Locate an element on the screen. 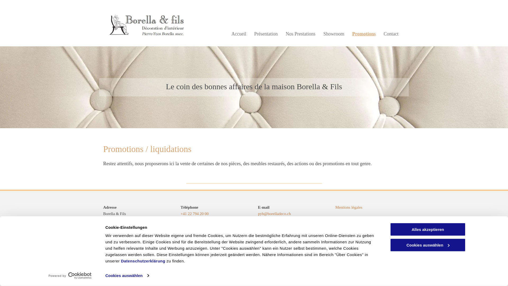  Nos Prestations is located at coordinates (301, 34).